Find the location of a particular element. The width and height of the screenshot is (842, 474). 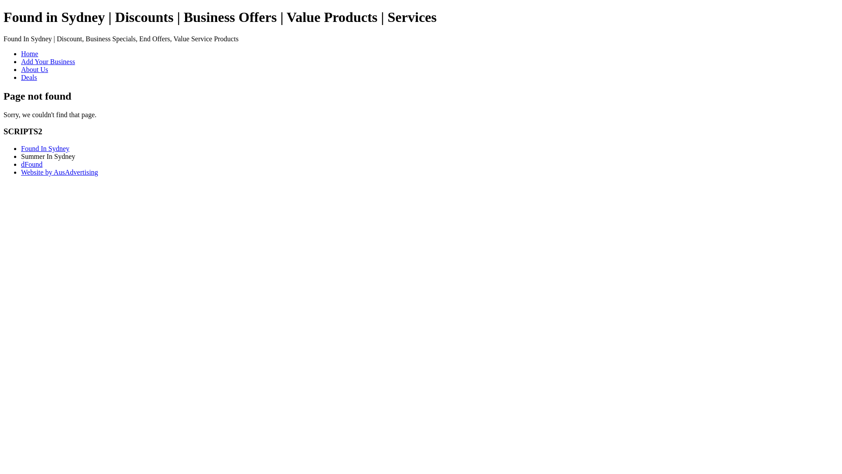

dFound is located at coordinates (32, 164).